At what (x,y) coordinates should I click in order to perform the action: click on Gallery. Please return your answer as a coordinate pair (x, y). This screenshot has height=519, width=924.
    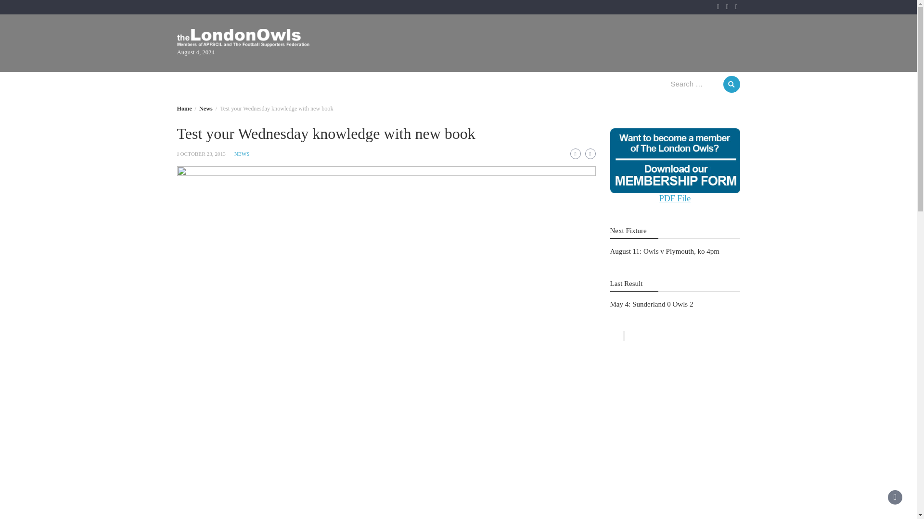
    Looking at the image, I should click on (292, 85).